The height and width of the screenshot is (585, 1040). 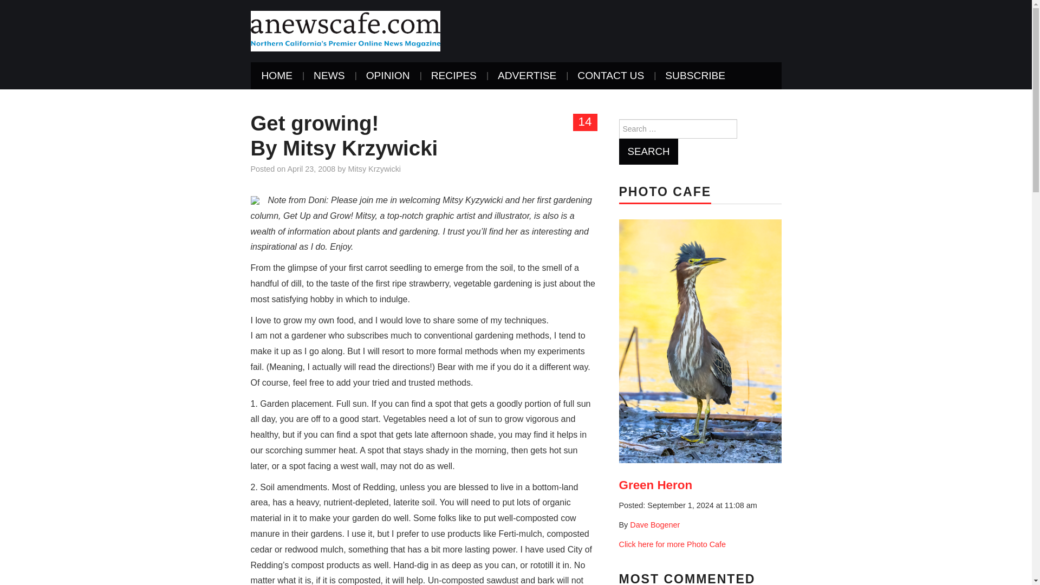 What do you see at coordinates (345, 30) in the screenshot?
I see `anewscafe.com` at bounding box center [345, 30].